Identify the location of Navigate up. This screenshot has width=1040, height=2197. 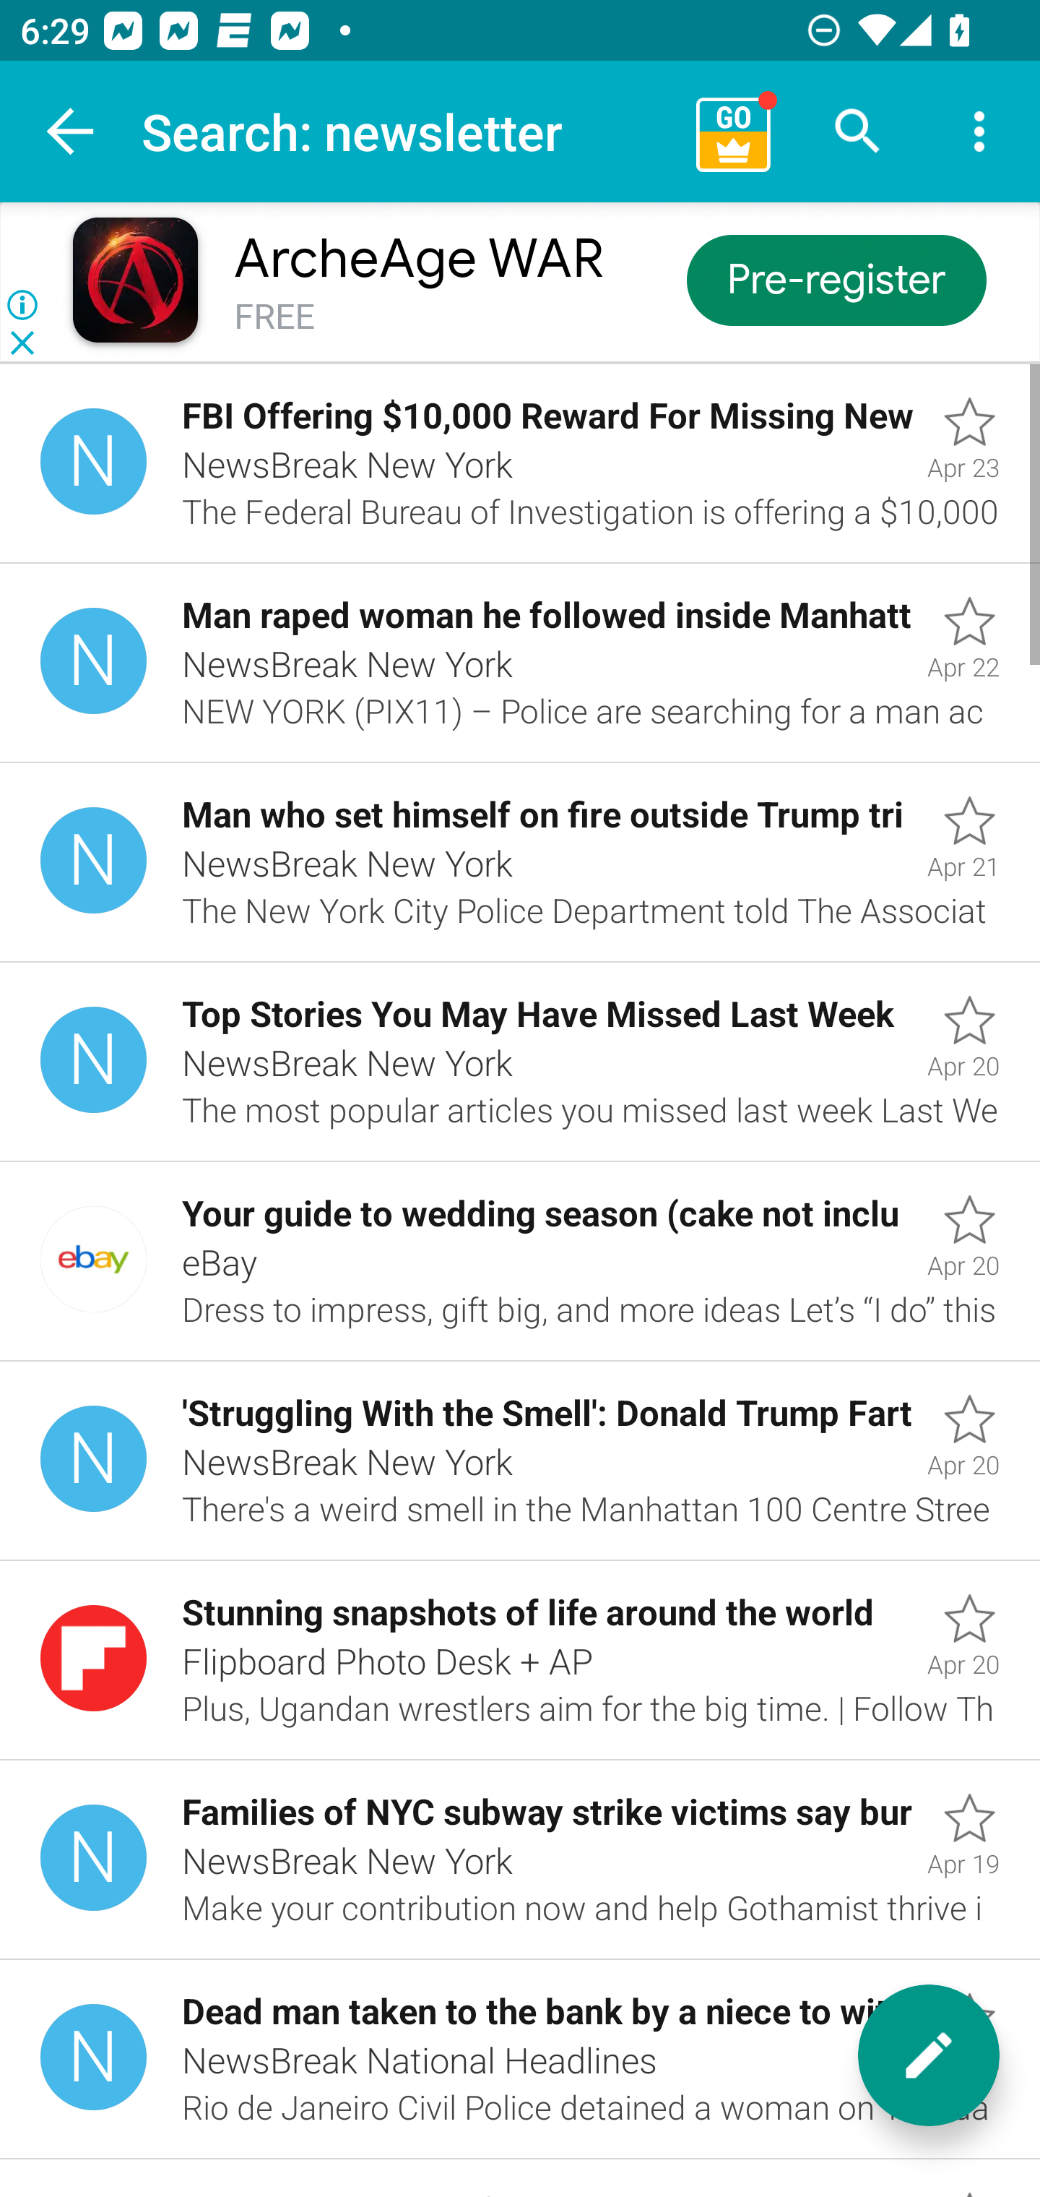
(71, 132).